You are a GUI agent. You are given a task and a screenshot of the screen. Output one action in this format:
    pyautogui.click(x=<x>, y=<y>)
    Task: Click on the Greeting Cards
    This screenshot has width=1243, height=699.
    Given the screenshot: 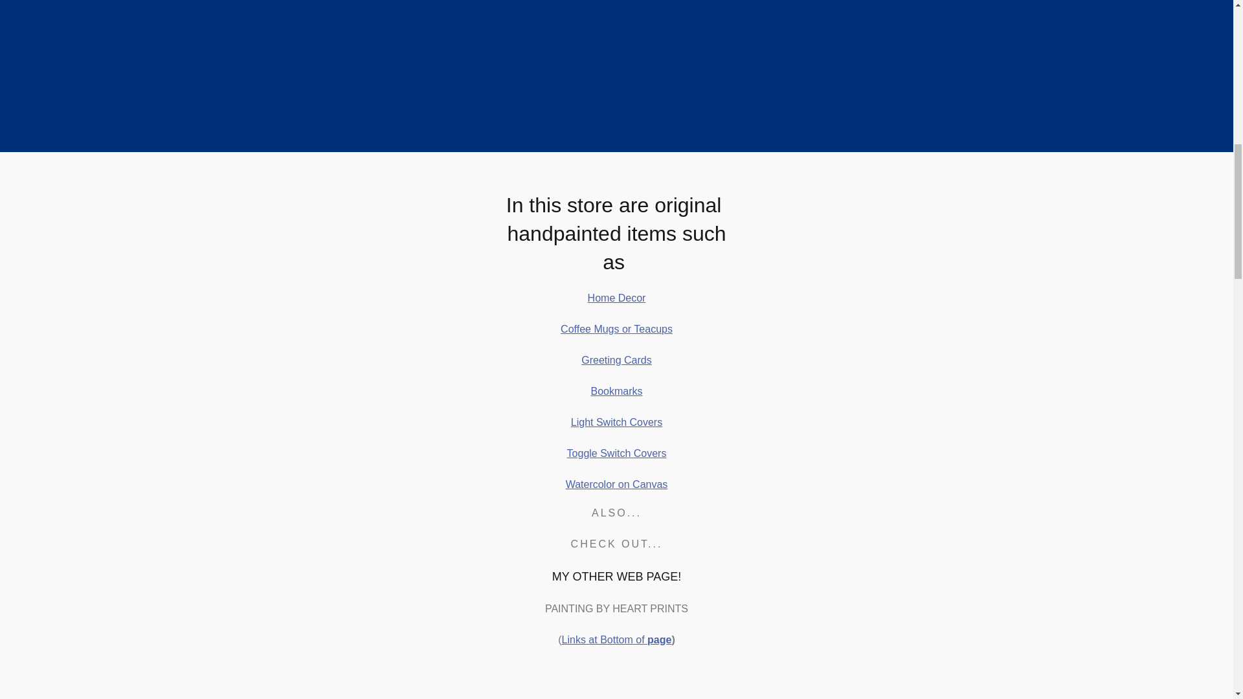 What is the action you would take?
    pyautogui.click(x=616, y=360)
    